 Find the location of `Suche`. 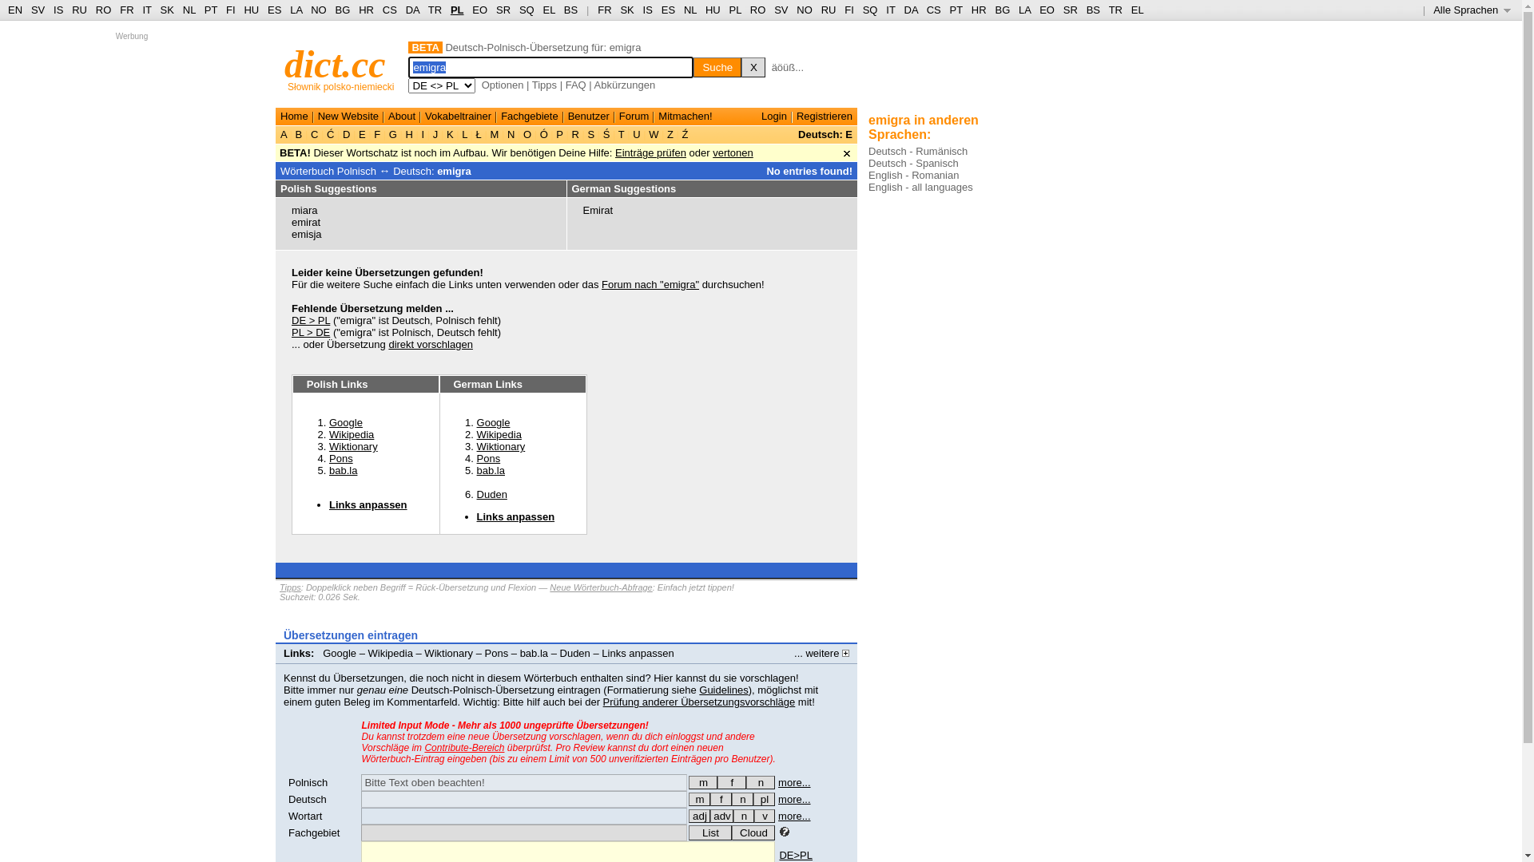

Suche is located at coordinates (717, 67).